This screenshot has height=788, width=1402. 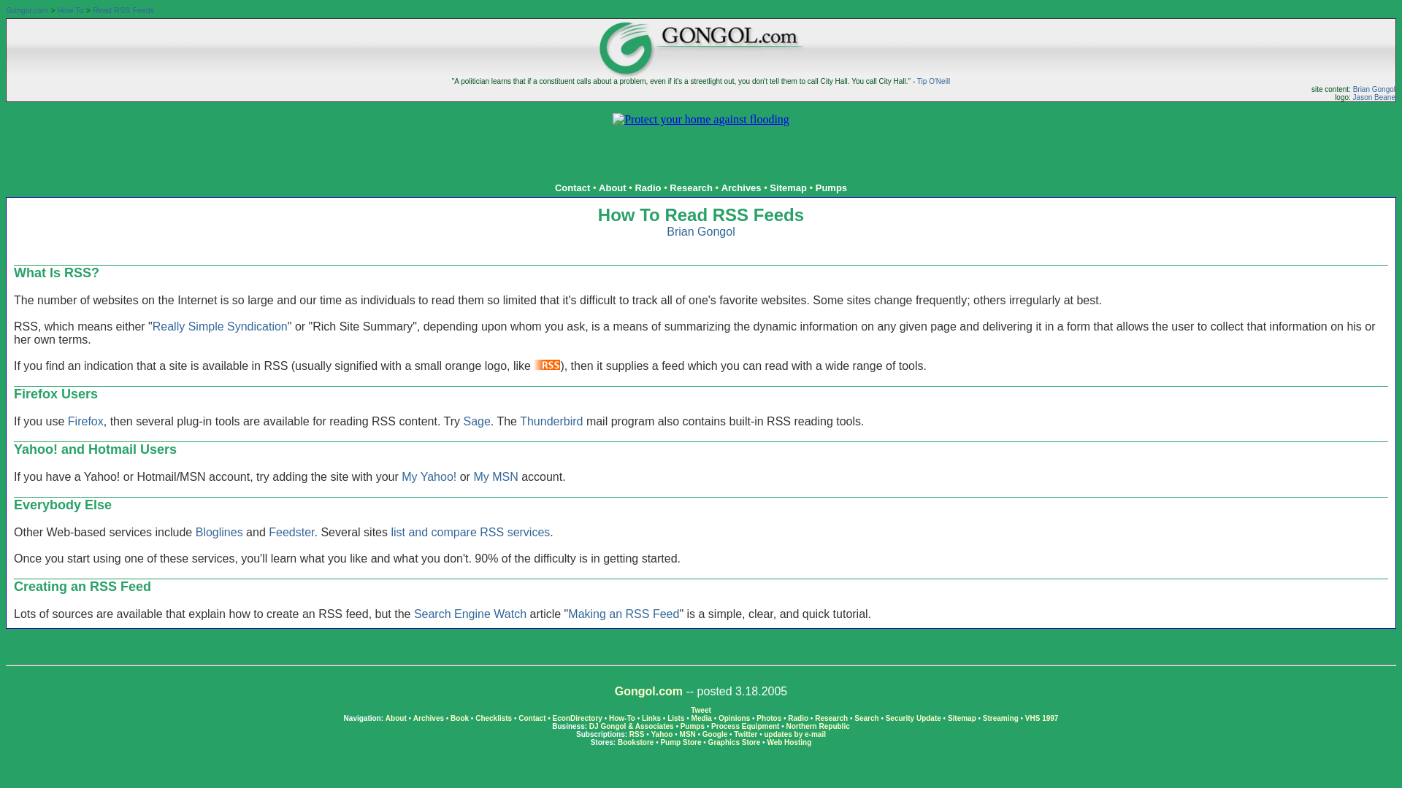 What do you see at coordinates (220, 325) in the screenshot?
I see `Really Simple Syndication` at bounding box center [220, 325].